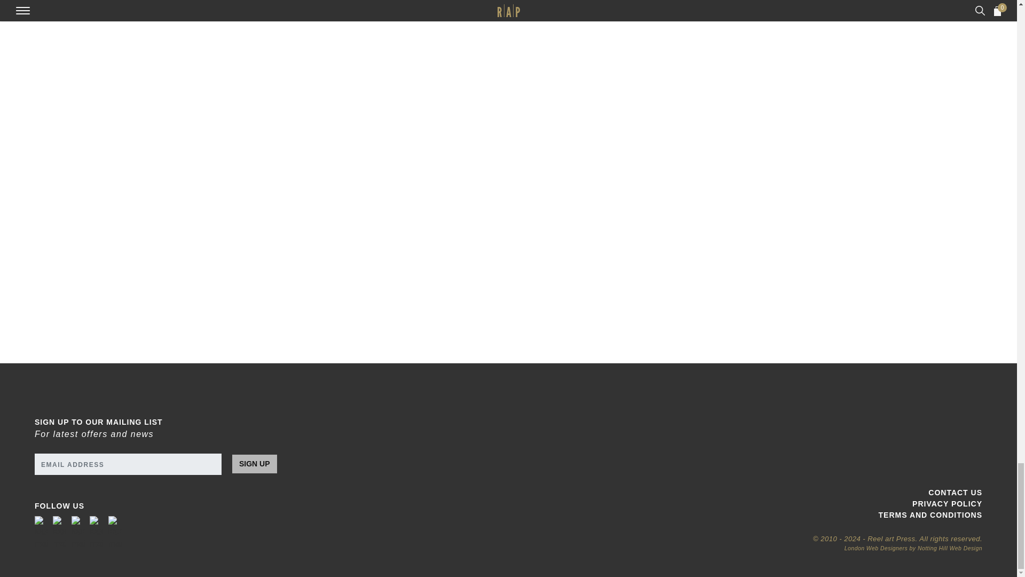 Image resolution: width=1025 pixels, height=577 pixels. What do you see at coordinates (876, 548) in the screenshot?
I see `London Web Designers` at bounding box center [876, 548].